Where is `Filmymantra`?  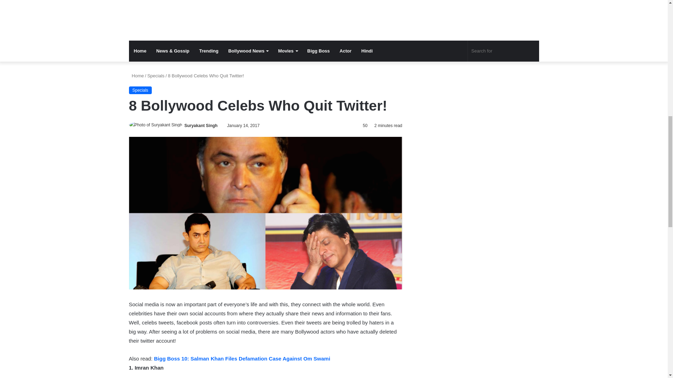
Filmymantra is located at coordinates (318, 13).